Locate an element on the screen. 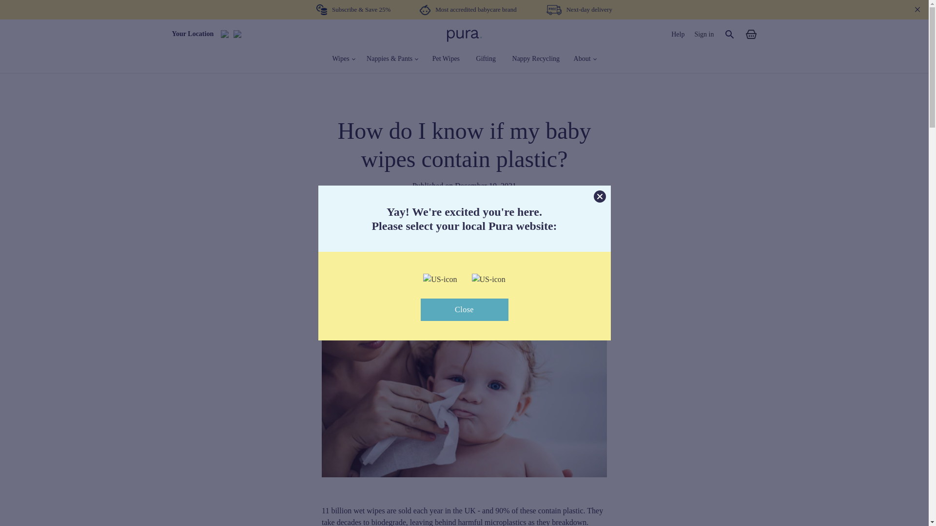  Search is located at coordinates (724, 34).